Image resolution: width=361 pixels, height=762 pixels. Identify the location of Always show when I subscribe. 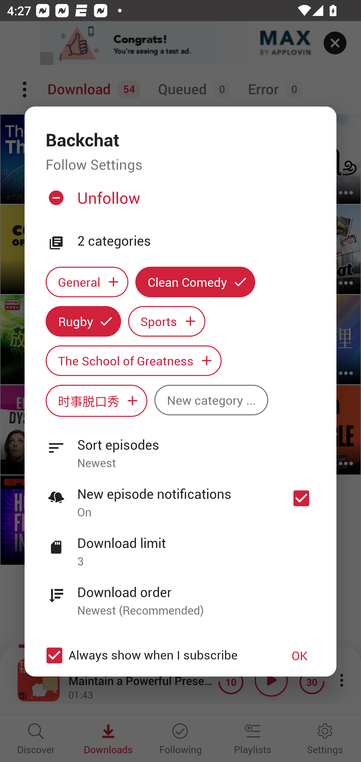
(156, 656).